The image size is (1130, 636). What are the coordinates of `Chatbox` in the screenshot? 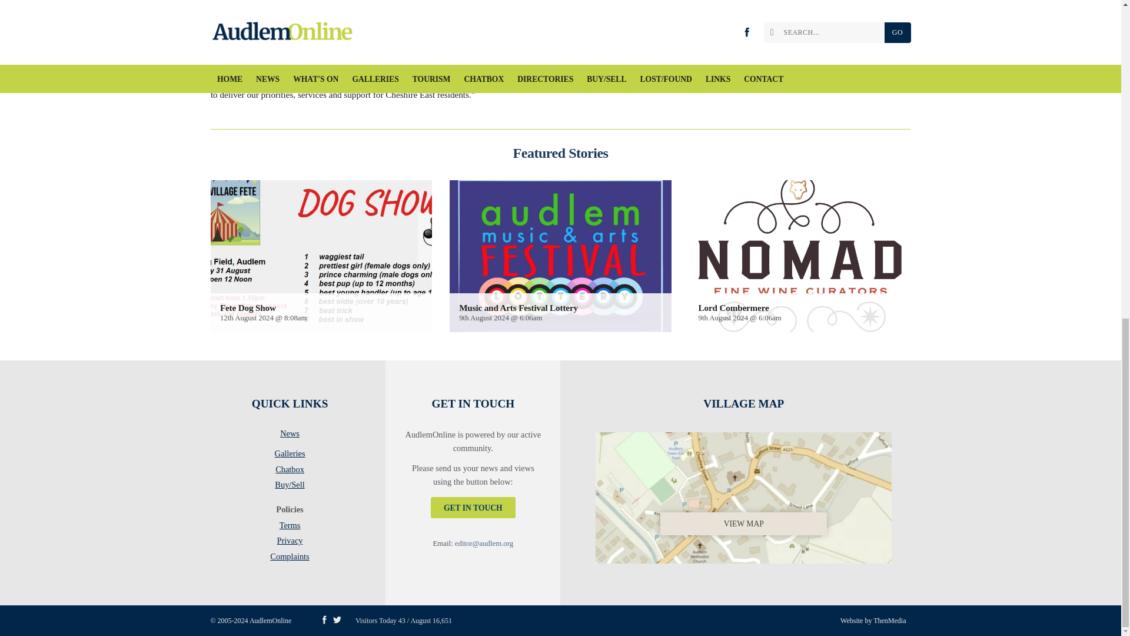 It's located at (290, 472).